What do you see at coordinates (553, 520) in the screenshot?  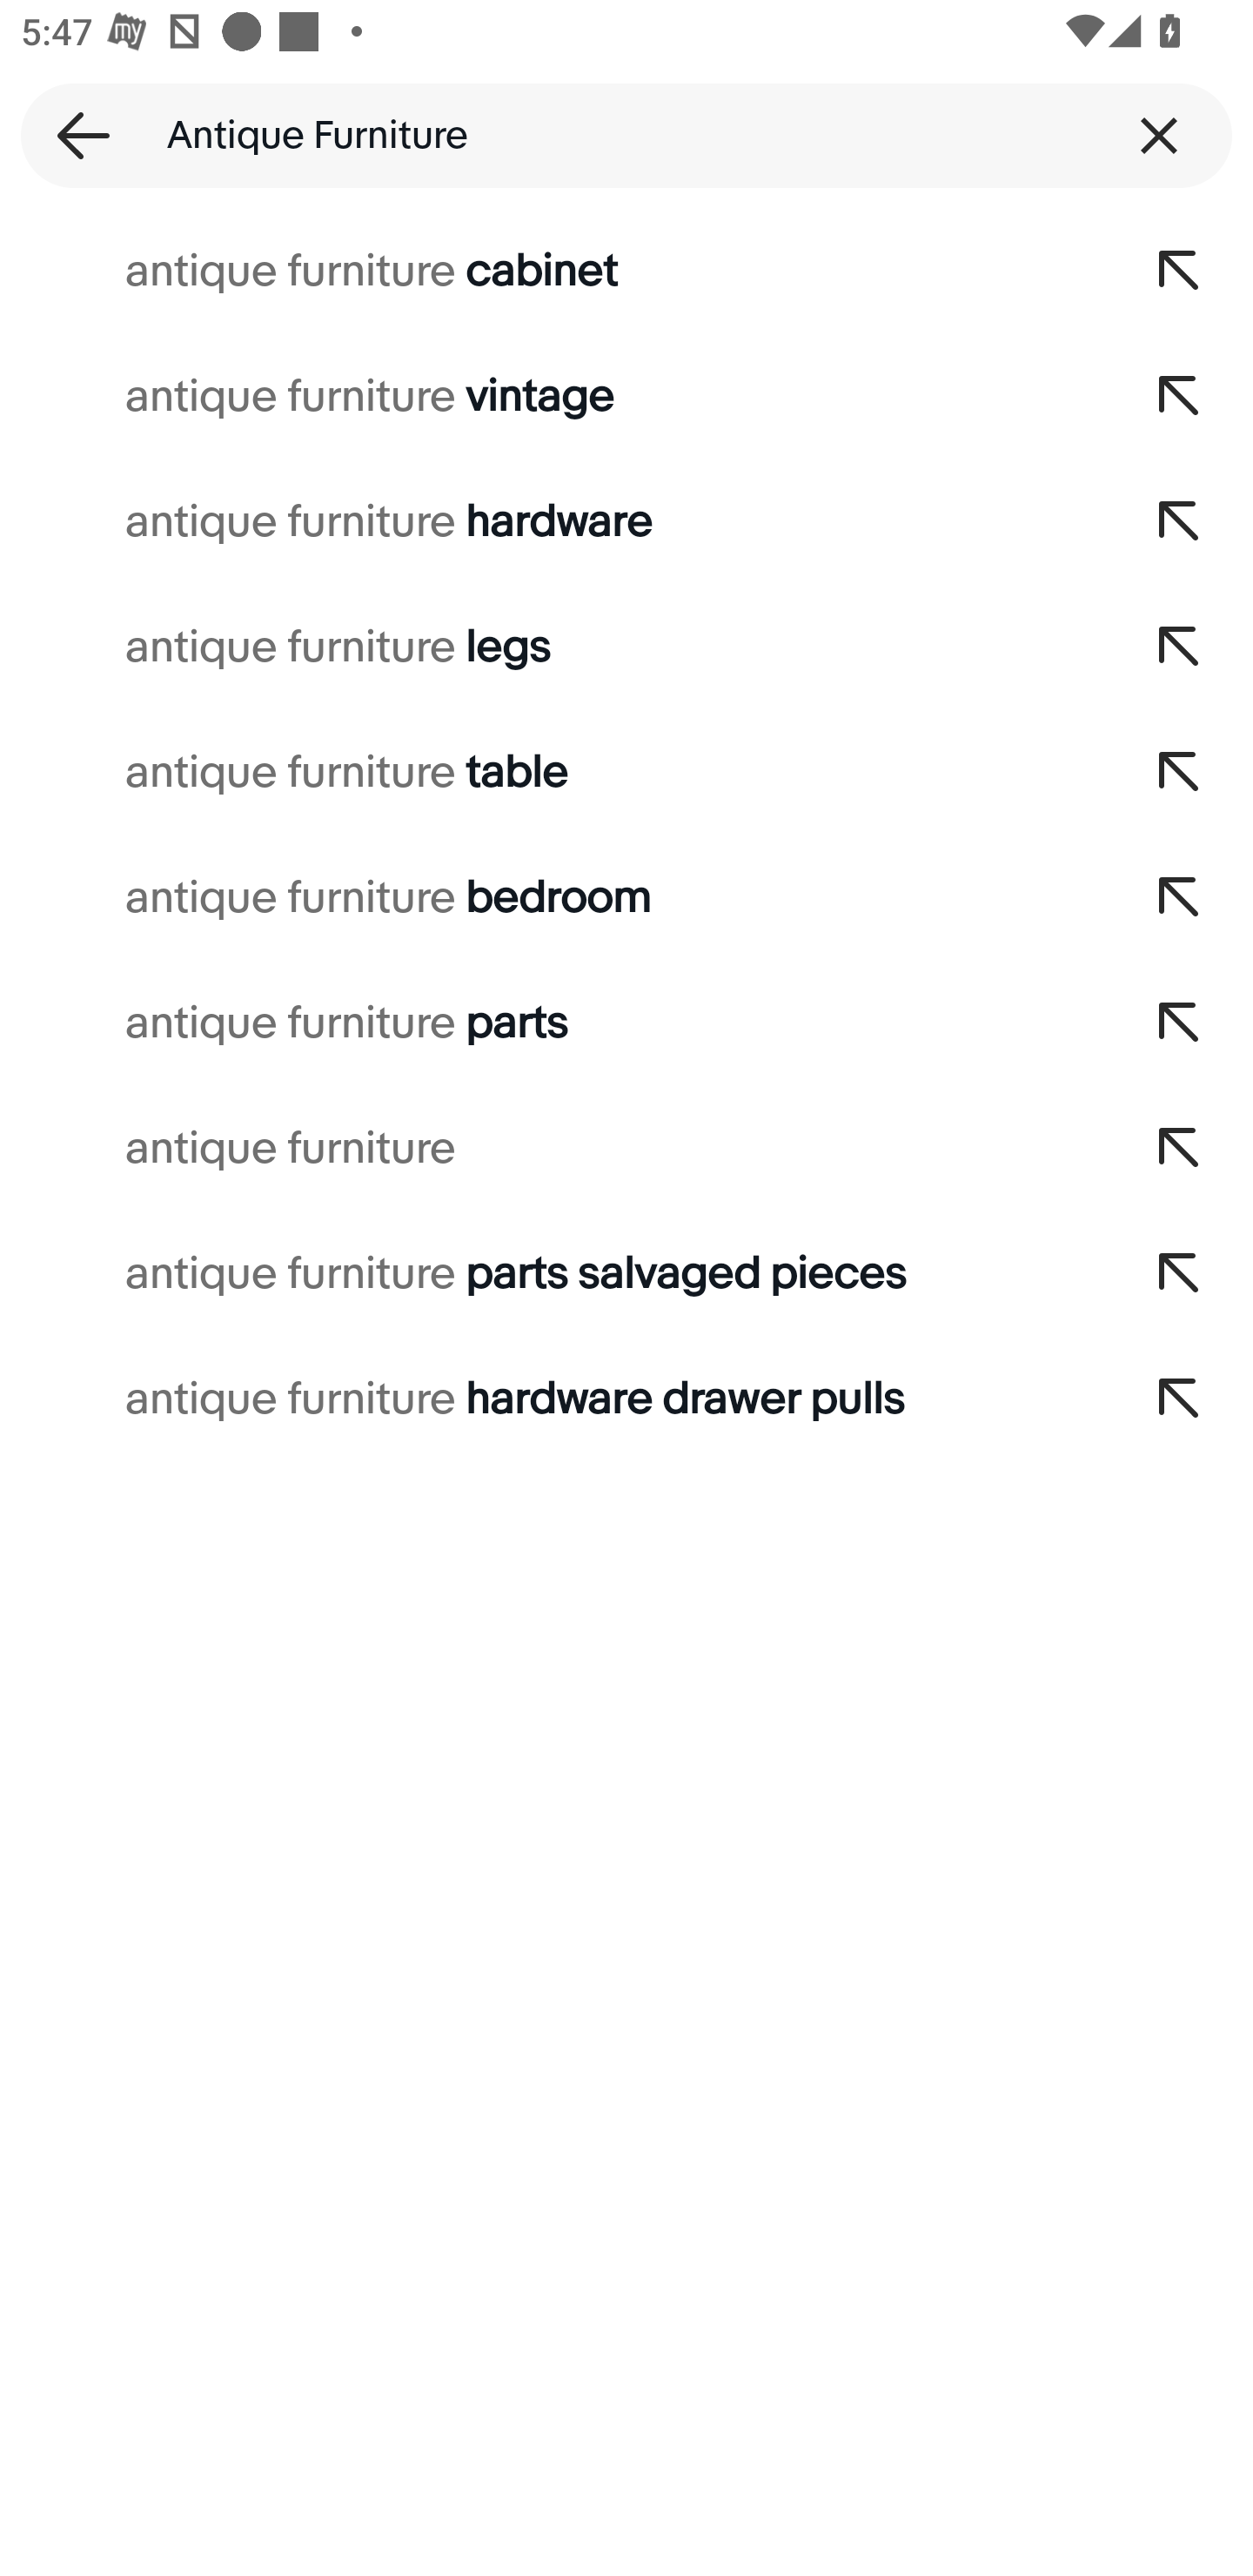 I see `antique furniture hardware` at bounding box center [553, 520].